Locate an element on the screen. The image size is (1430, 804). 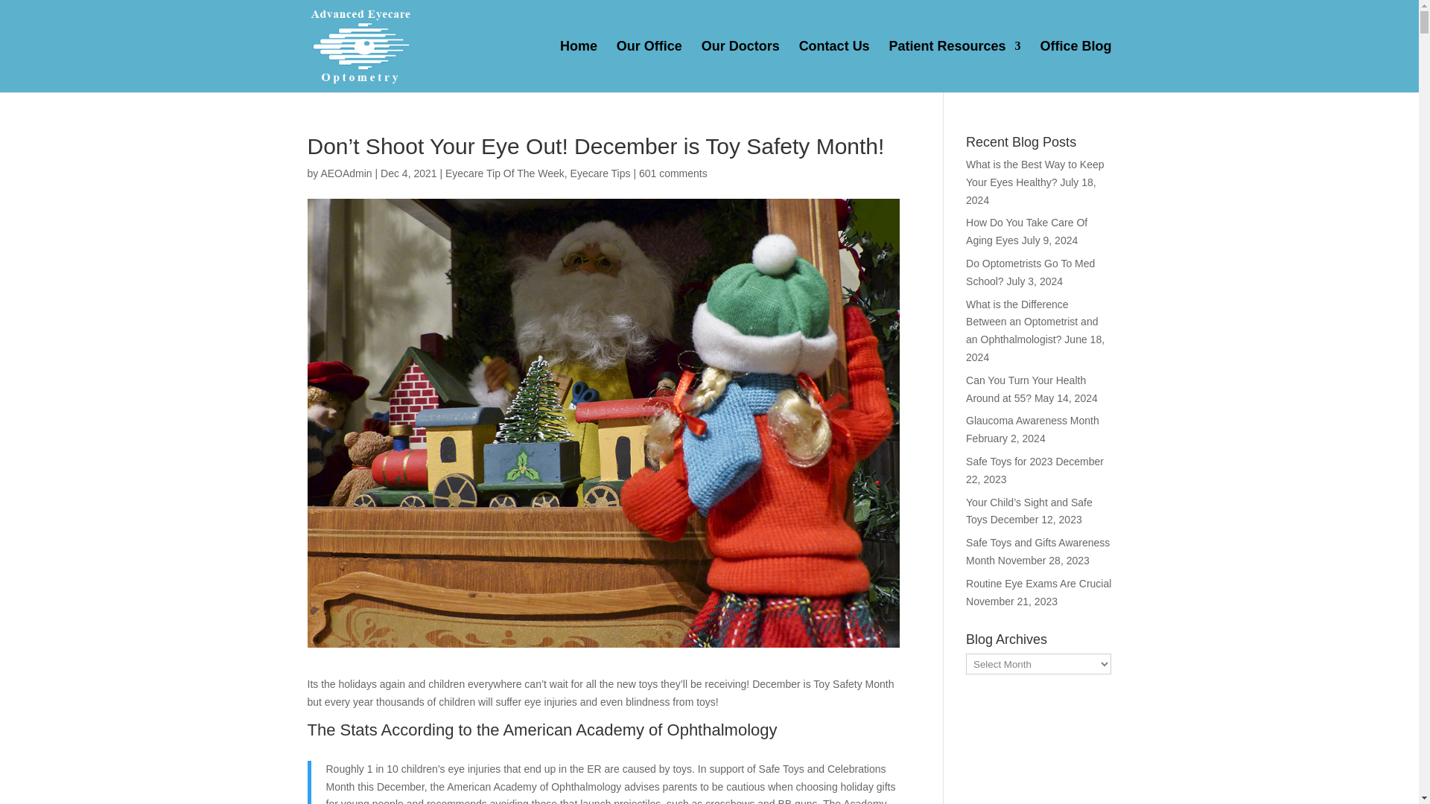
Contact Us is located at coordinates (834, 67).